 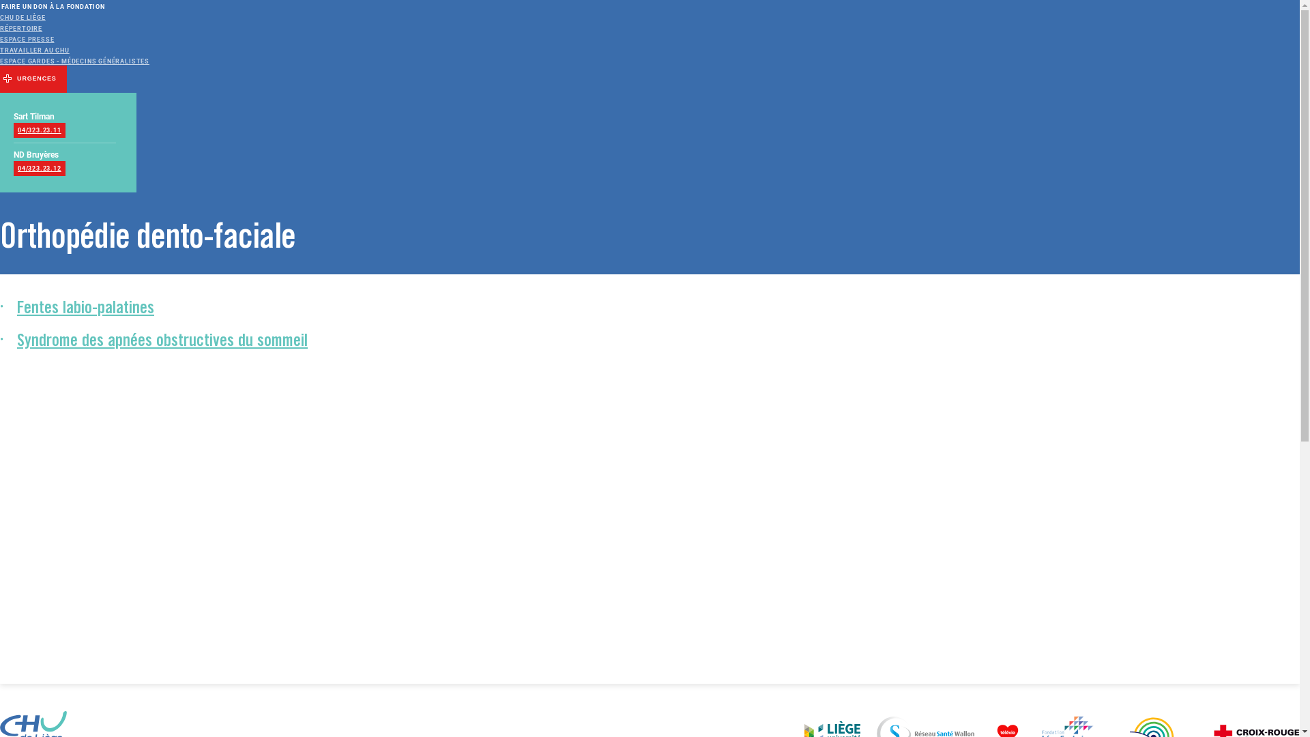 I want to click on Accueil, so click(x=1194, y=281).